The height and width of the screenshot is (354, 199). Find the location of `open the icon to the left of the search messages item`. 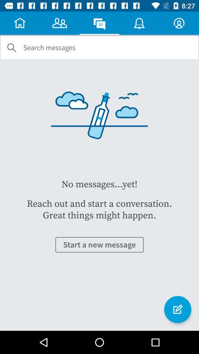

open the icon to the left of the search messages item is located at coordinates (11, 48).